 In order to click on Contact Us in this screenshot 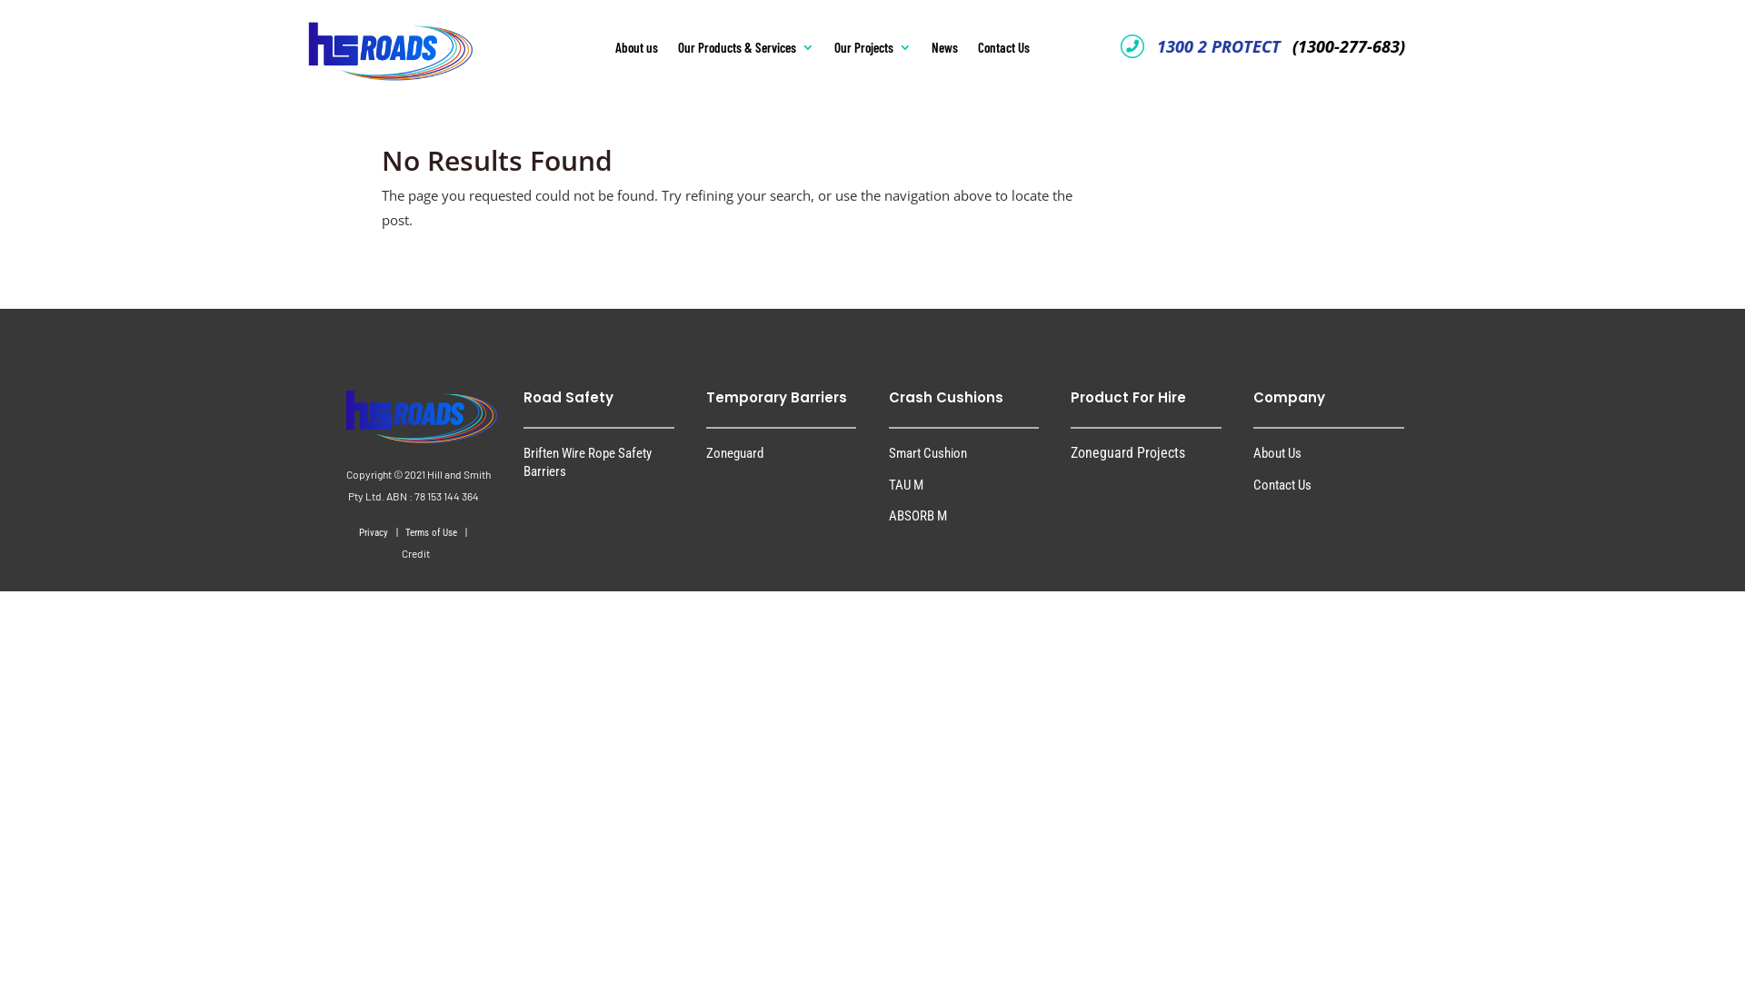, I will do `click(1282, 485)`.